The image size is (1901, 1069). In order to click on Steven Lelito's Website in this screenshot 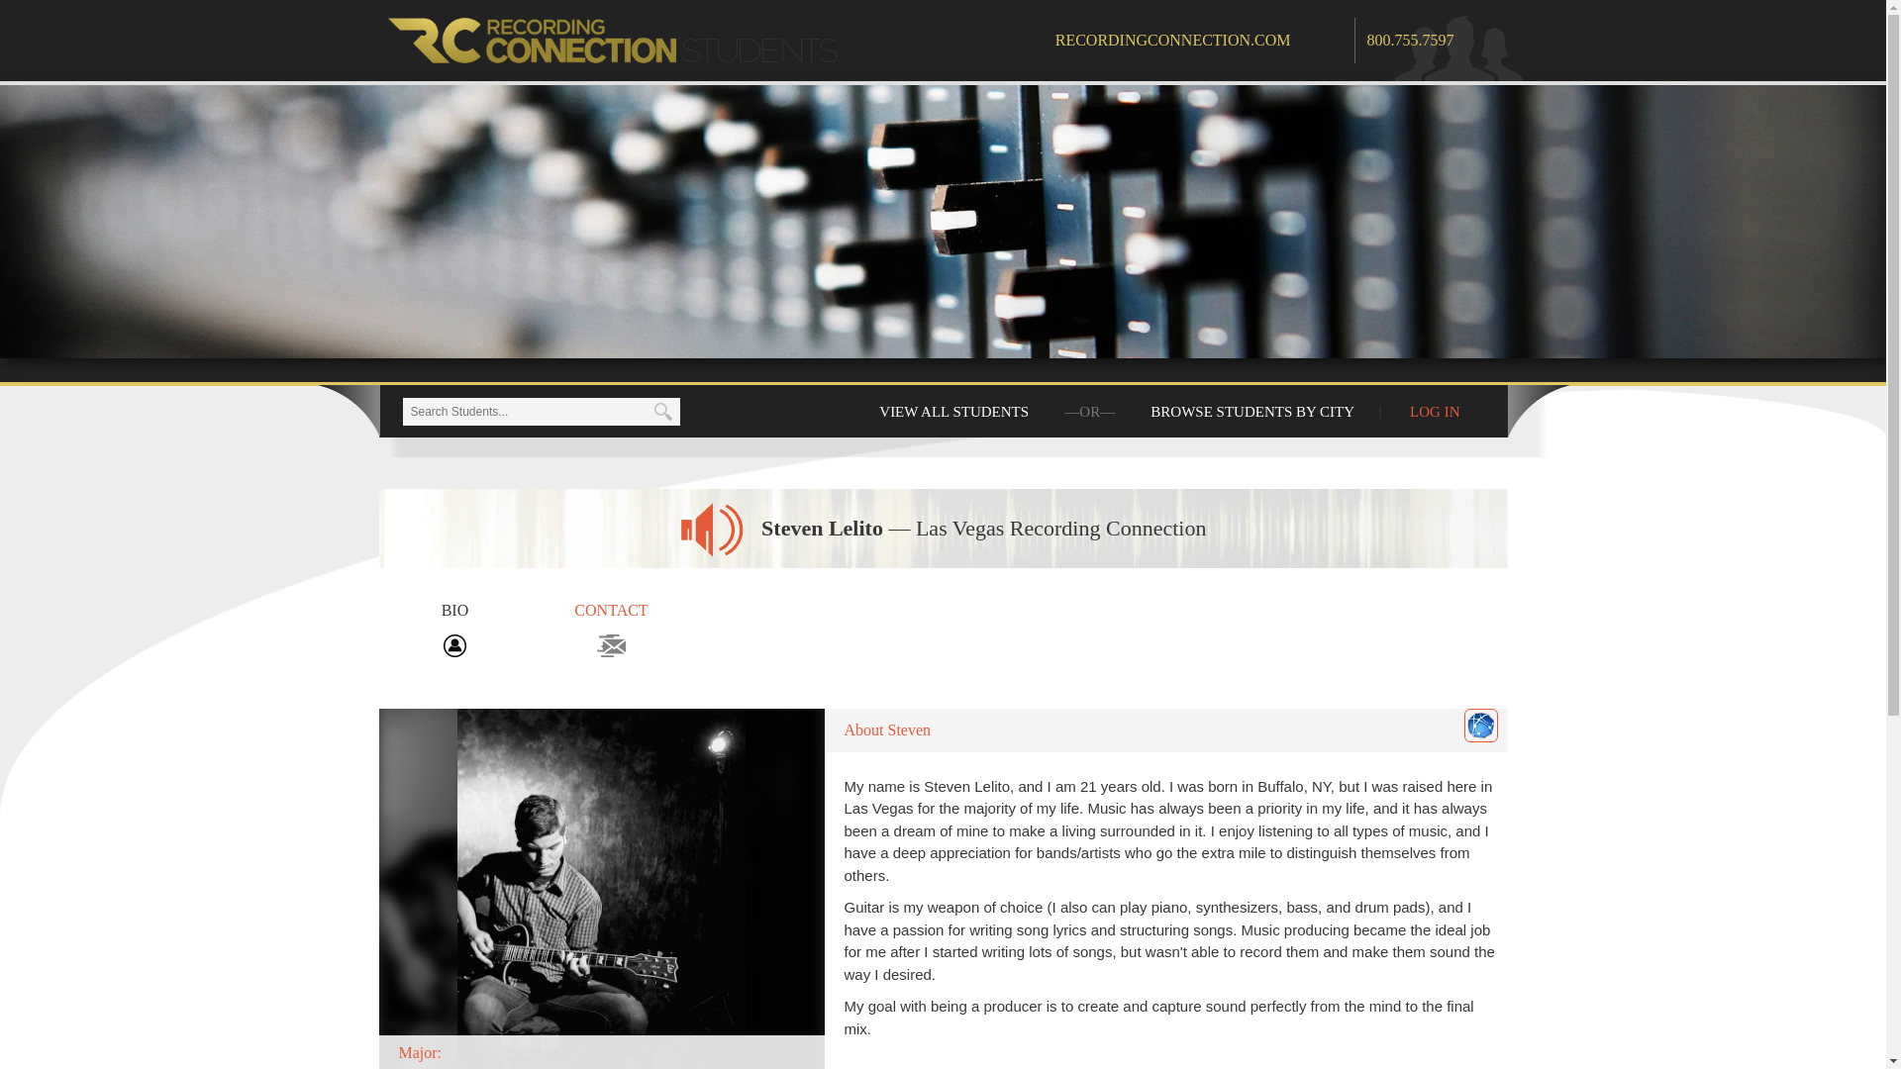, I will do `click(1480, 725)`.